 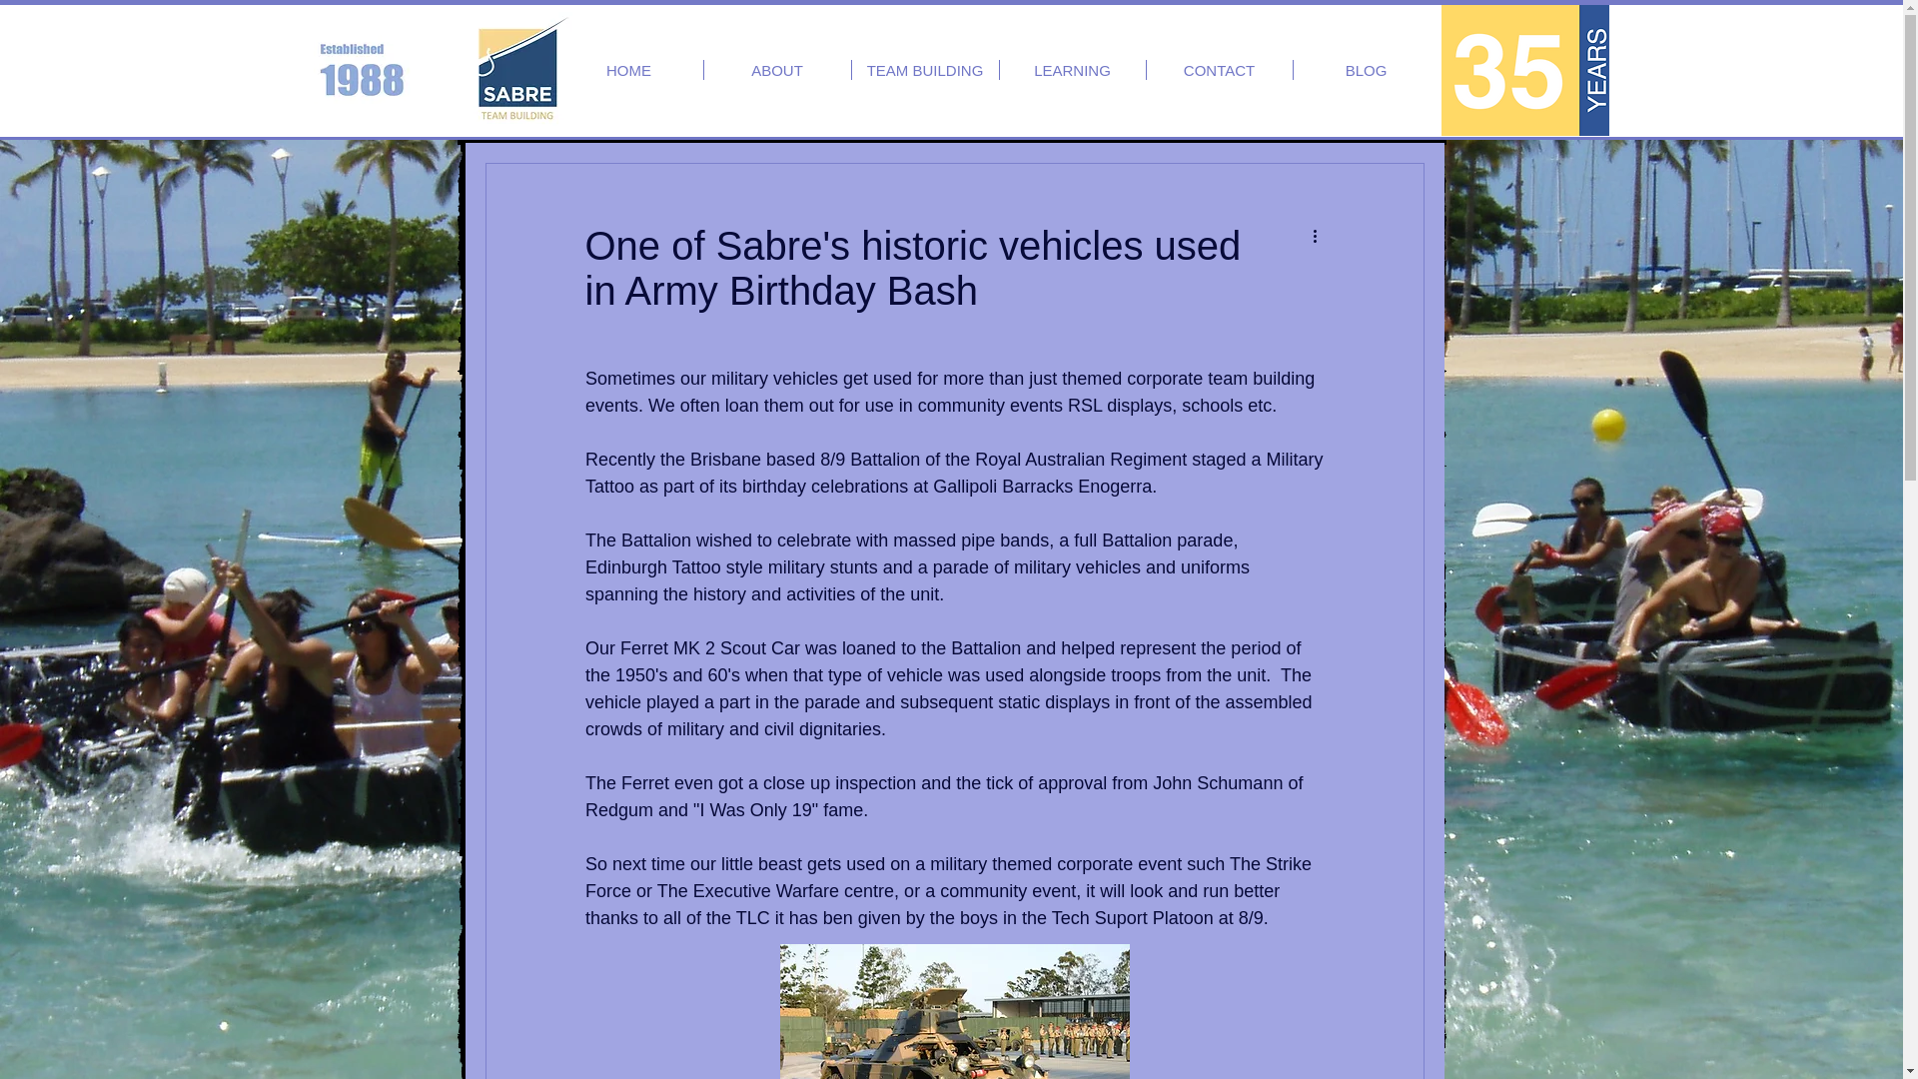 What do you see at coordinates (516, 69) in the screenshot?
I see `Team Building by Sabre Corporate Developmen` at bounding box center [516, 69].